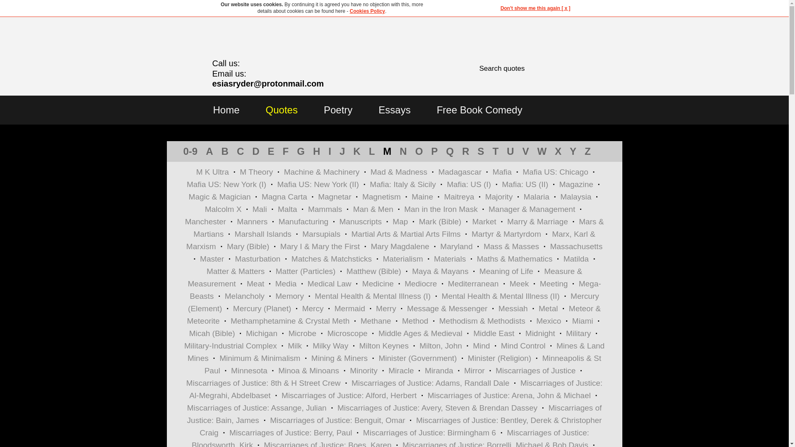  What do you see at coordinates (282, 109) in the screenshot?
I see `Quotes` at bounding box center [282, 109].